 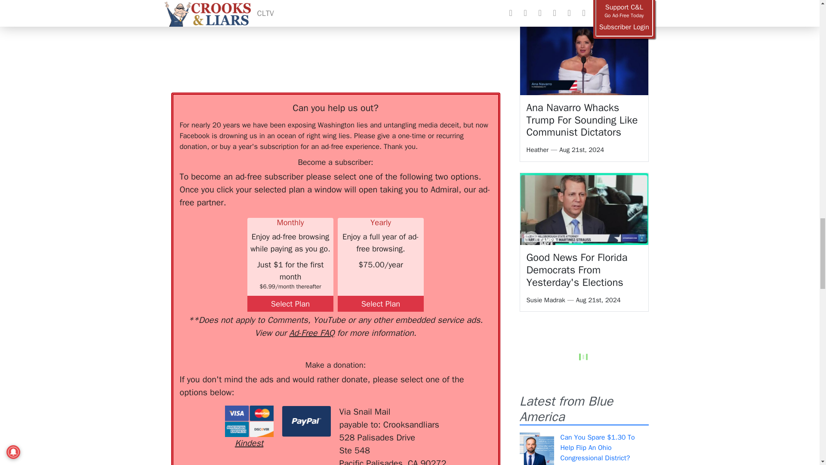 I want to click on Donate via Kindest, so click(x=249, y=428).